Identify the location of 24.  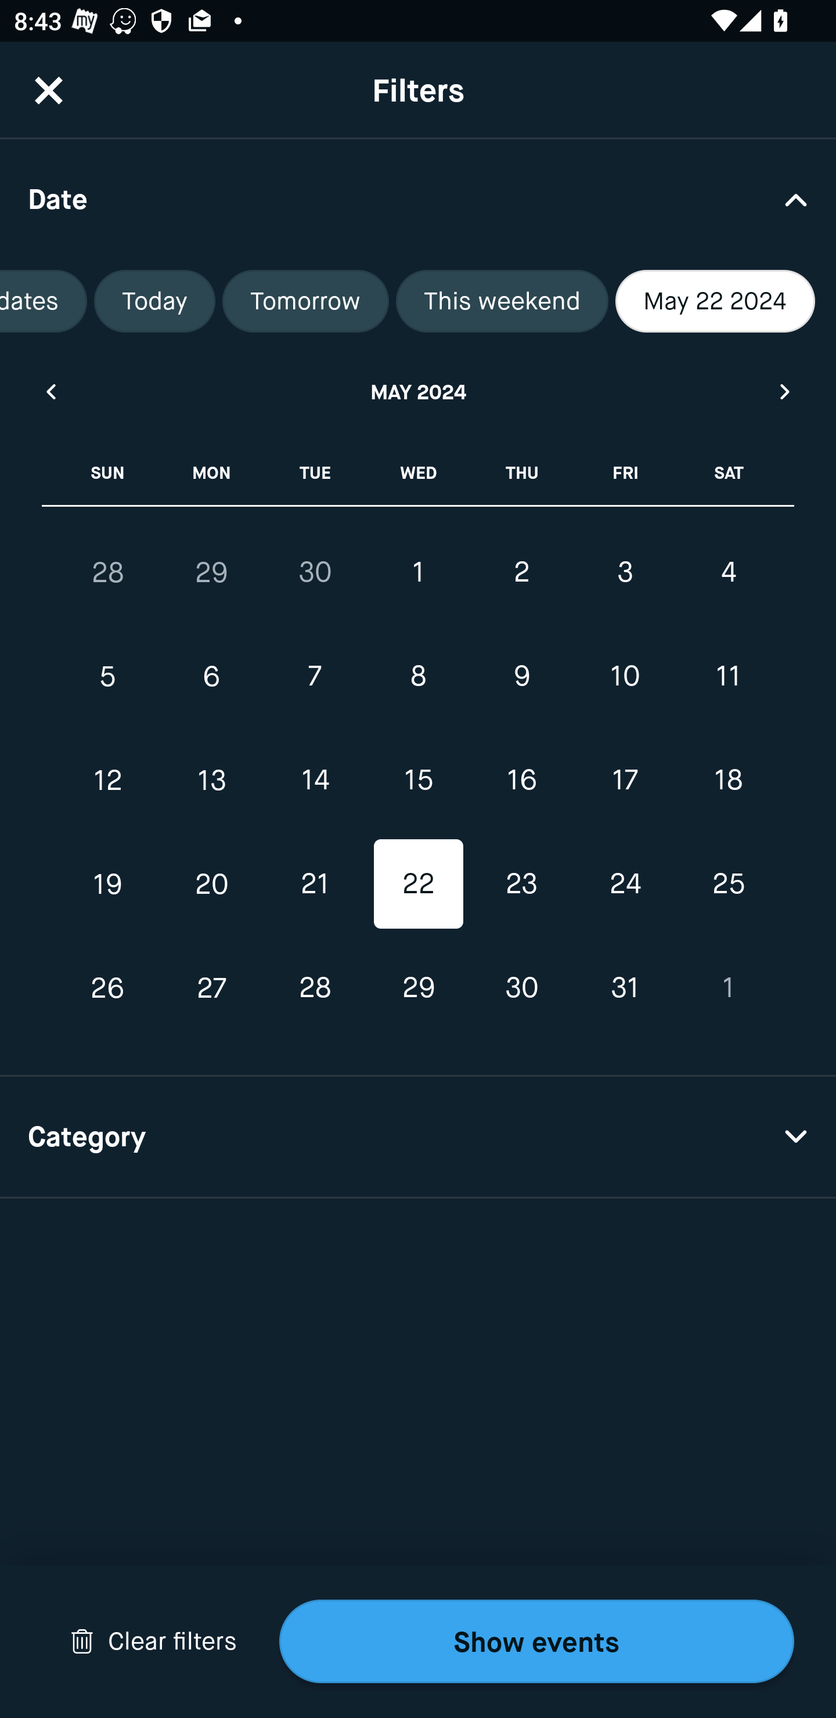
(625, 883).